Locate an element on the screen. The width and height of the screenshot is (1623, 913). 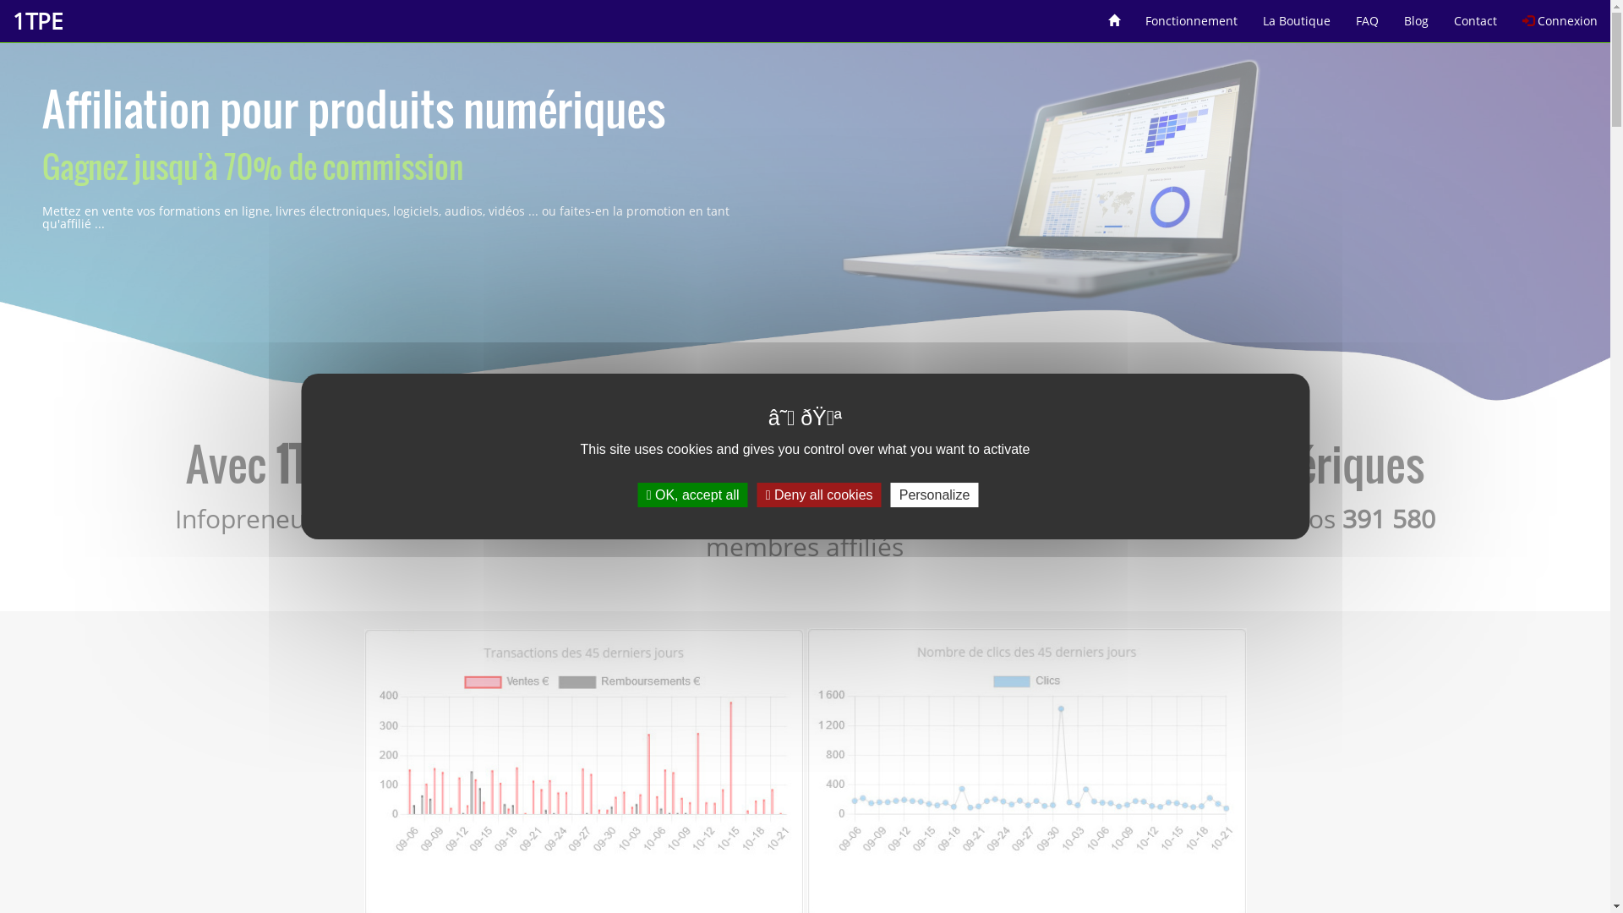
Personalize is located at coordinates (935, 495).